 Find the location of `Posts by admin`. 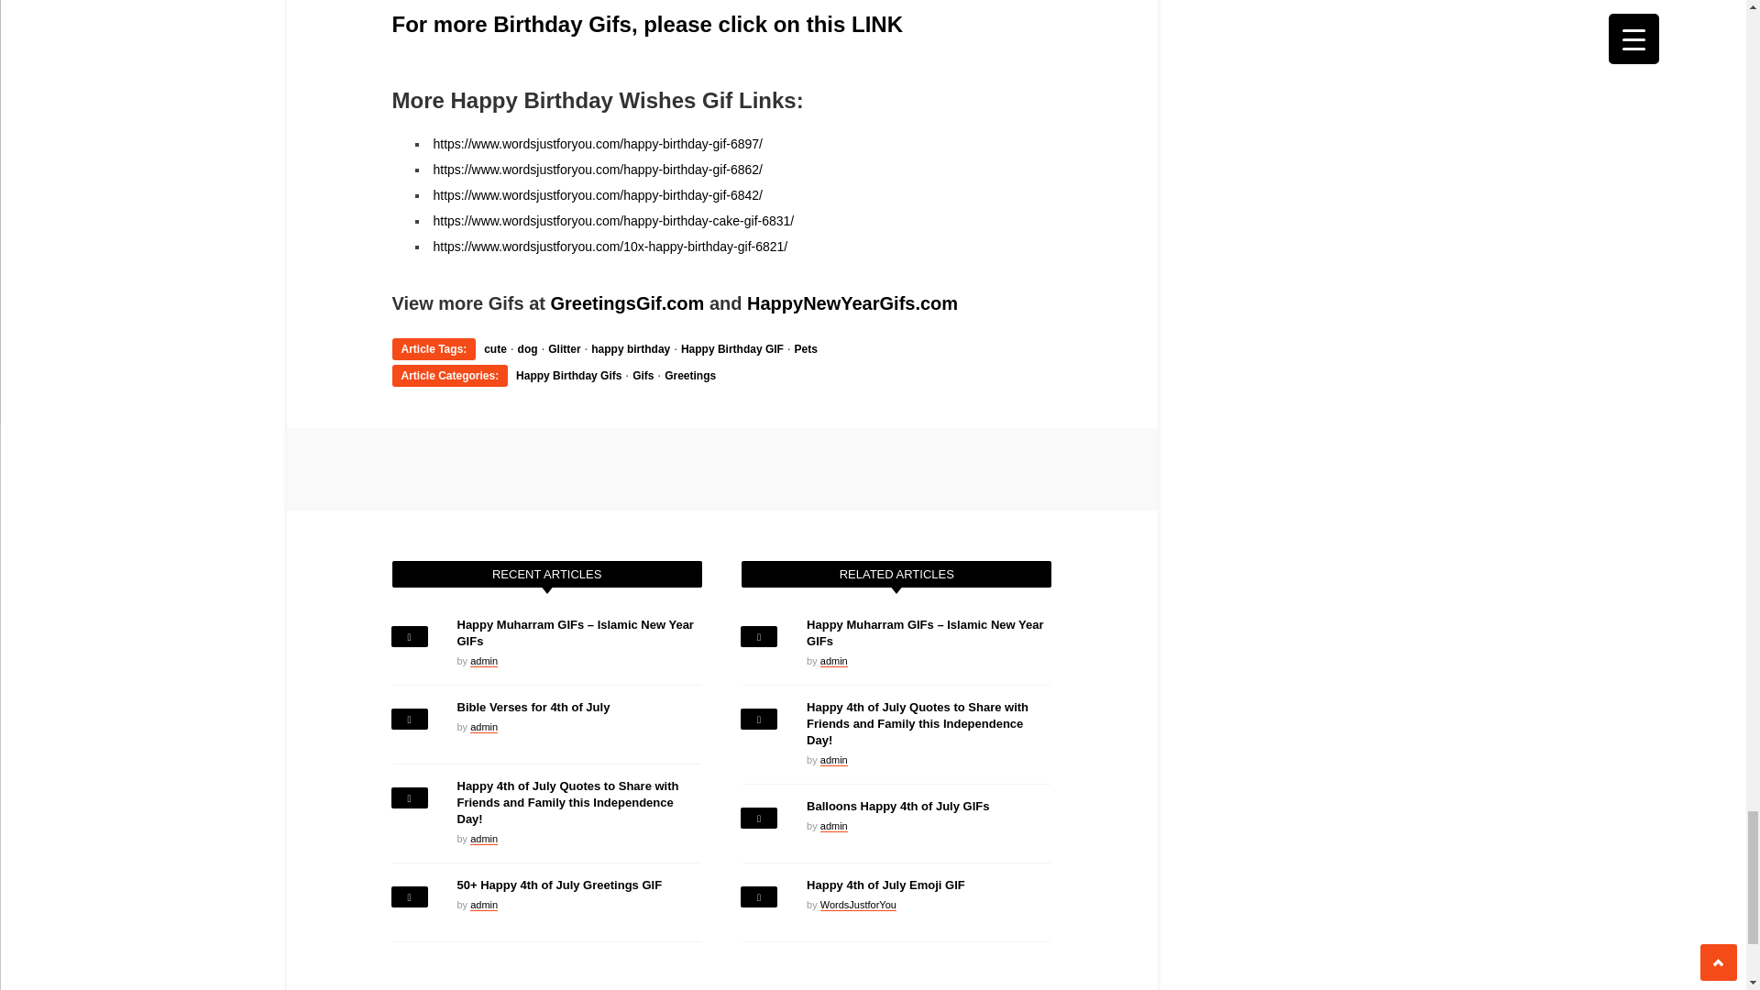

Posts by admin is located at coordinates (484, 904).